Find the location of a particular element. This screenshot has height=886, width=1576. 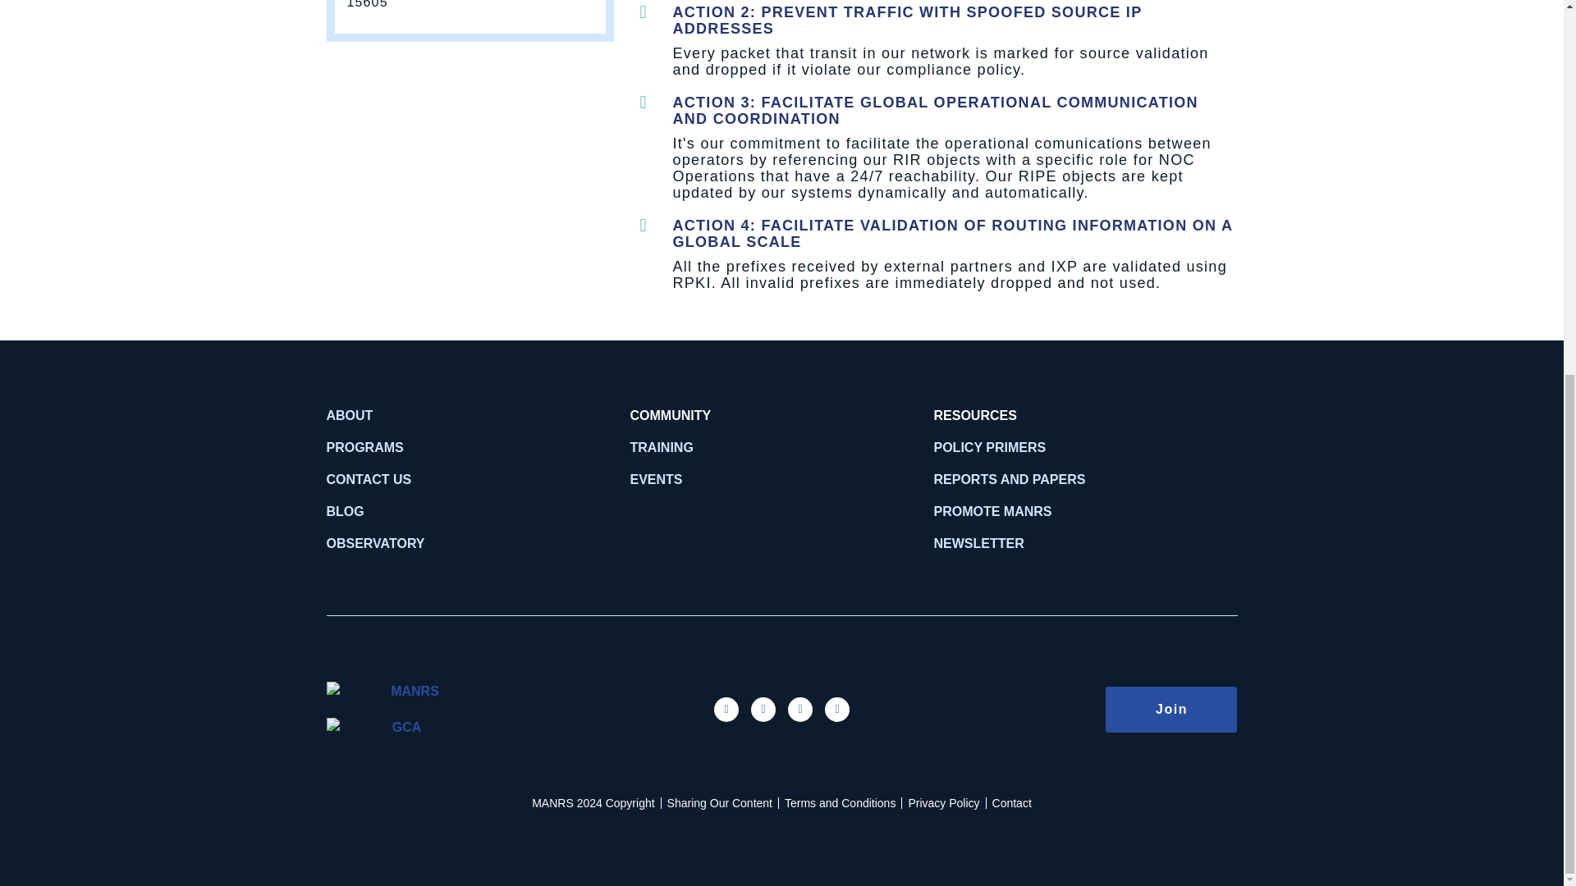

YouTube is located at coordinates (836, 709).